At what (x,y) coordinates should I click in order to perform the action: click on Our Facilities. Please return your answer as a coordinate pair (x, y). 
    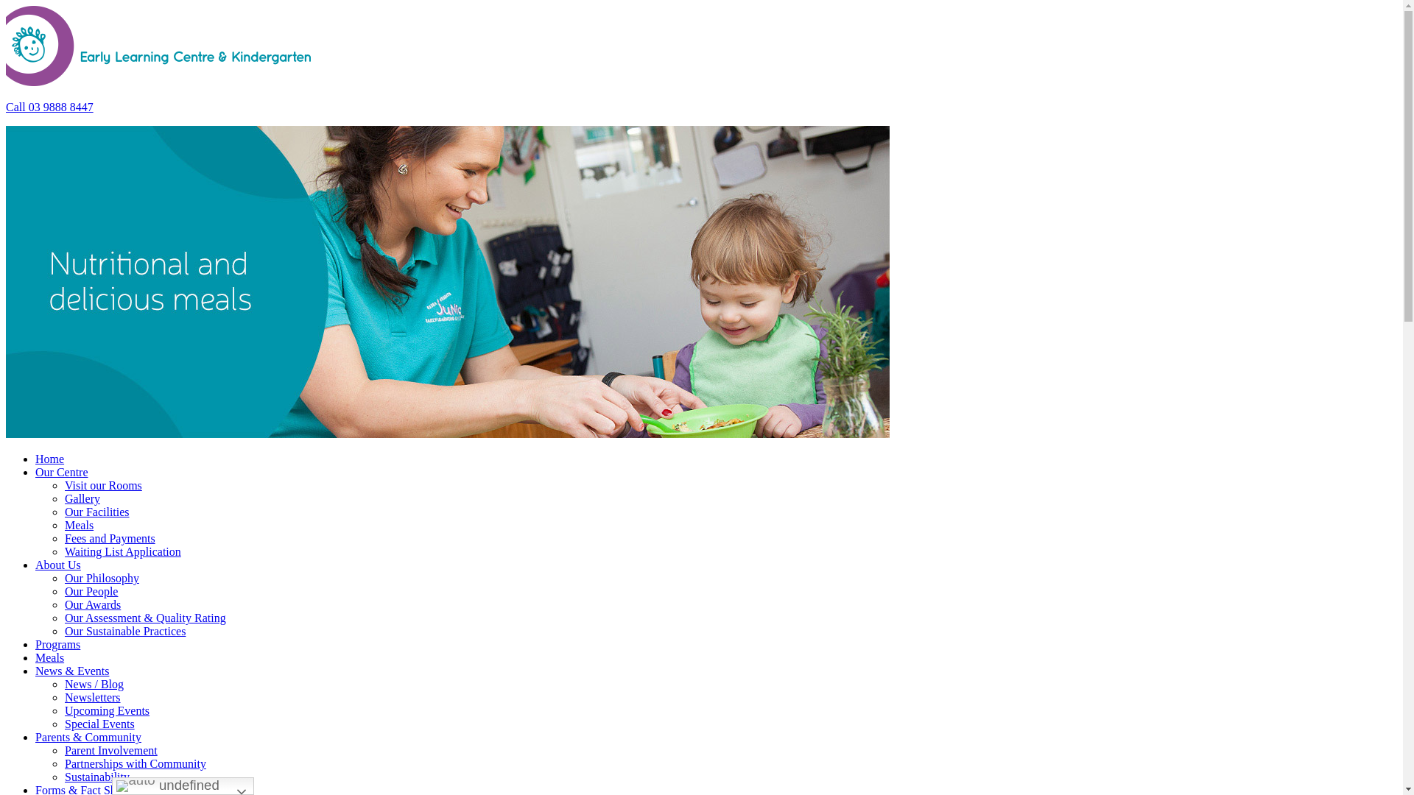
    Looking at the image, I should click on (97, 512).